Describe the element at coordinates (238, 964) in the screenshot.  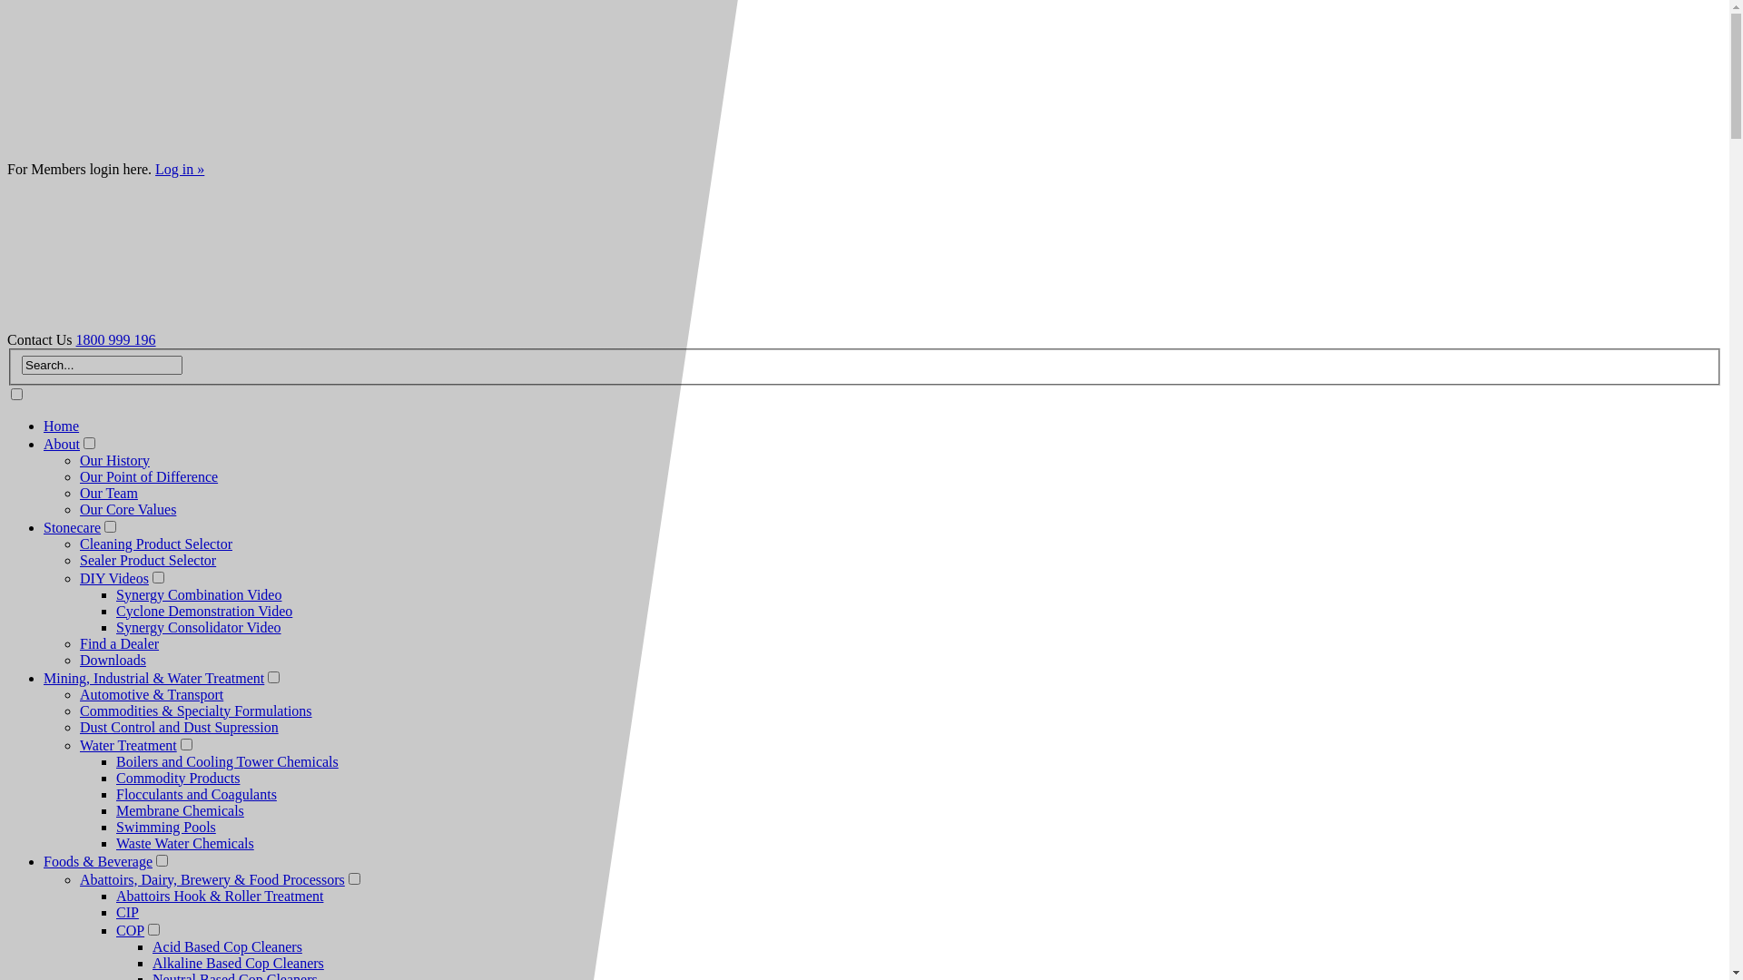
I see `Alkaline Based Cop Cleaners` at that location.